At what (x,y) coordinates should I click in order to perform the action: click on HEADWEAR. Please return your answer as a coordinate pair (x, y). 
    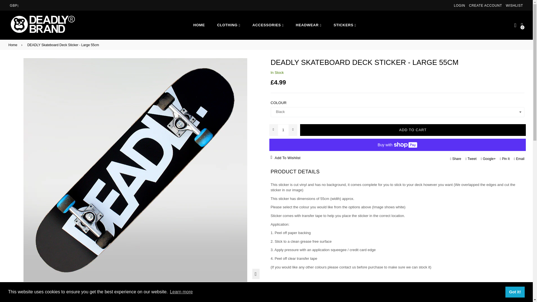
    Looking at the image, I should click on (309, 25).